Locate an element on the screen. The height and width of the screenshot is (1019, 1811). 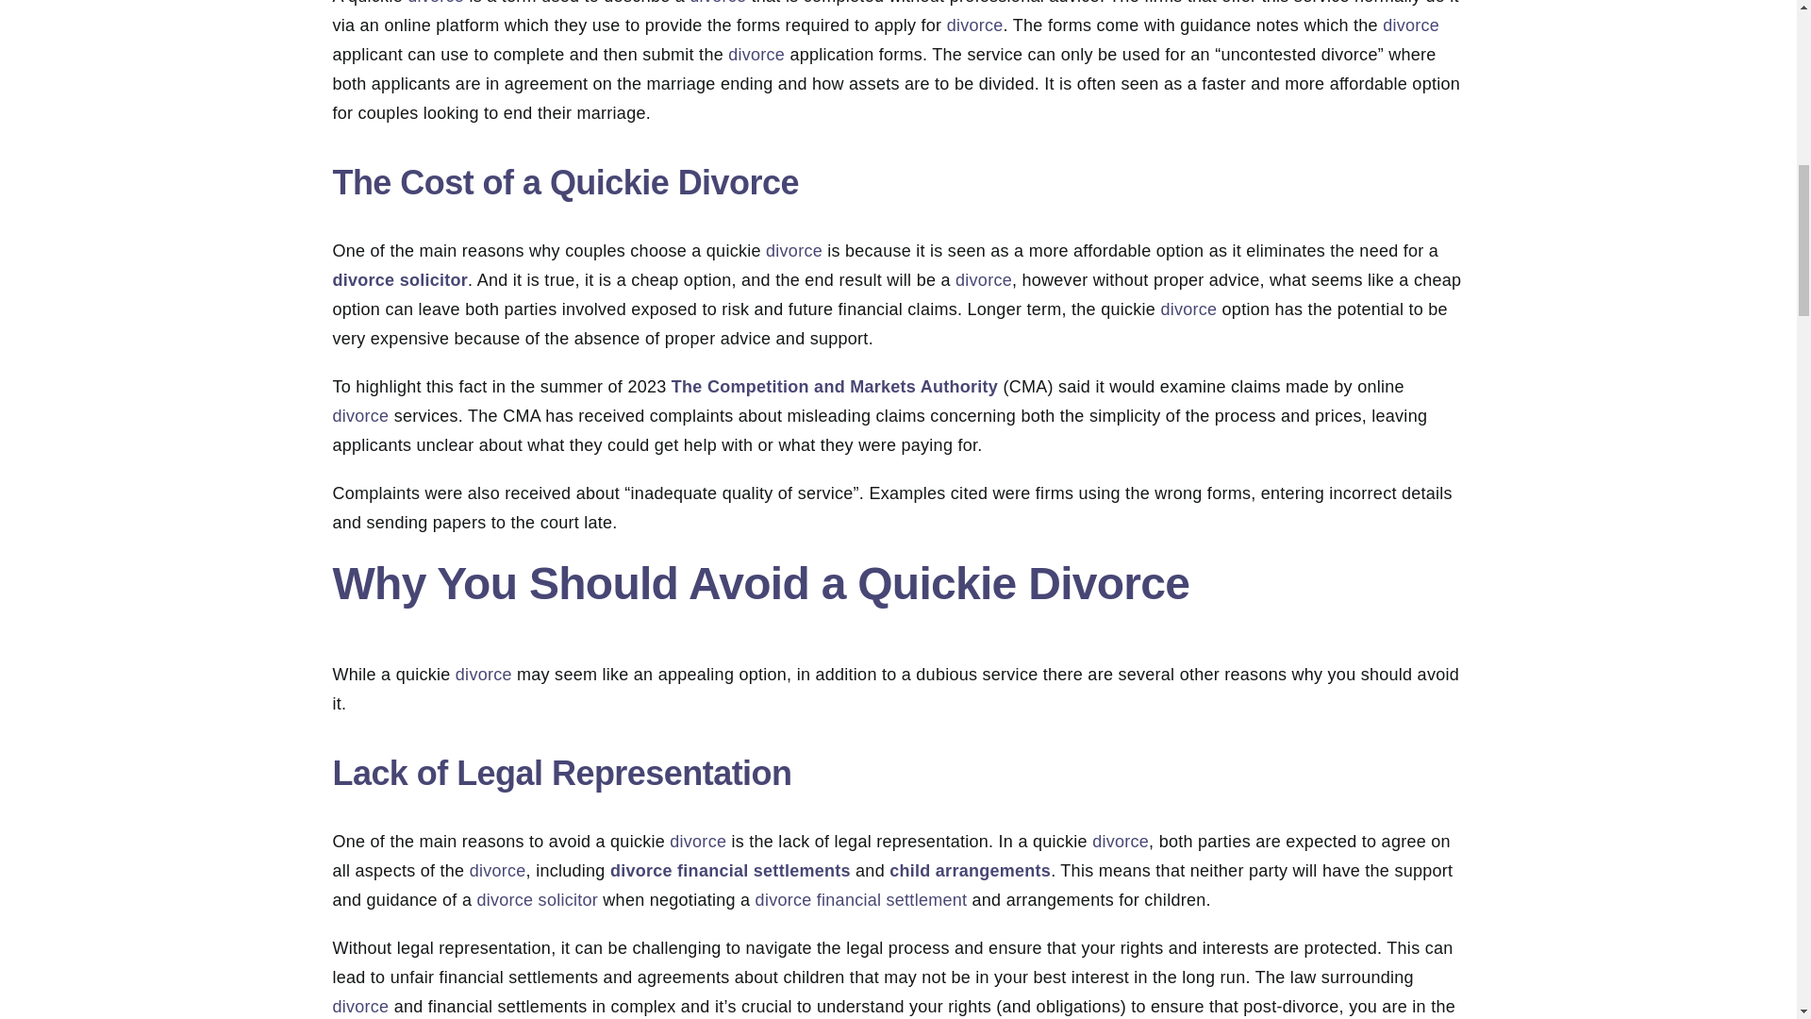
divorce is located at coordinates (436, 3).